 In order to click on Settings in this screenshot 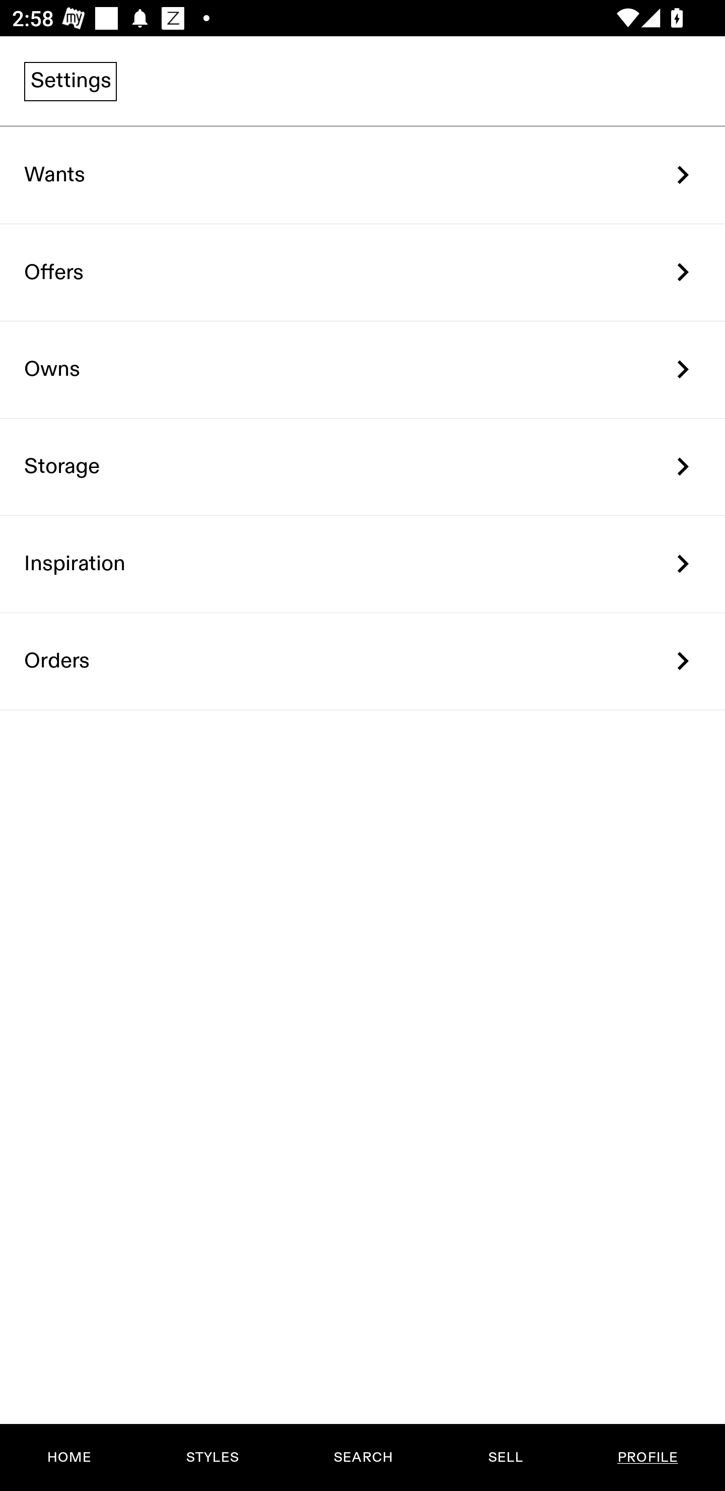, I will do `click(70, 81)`.